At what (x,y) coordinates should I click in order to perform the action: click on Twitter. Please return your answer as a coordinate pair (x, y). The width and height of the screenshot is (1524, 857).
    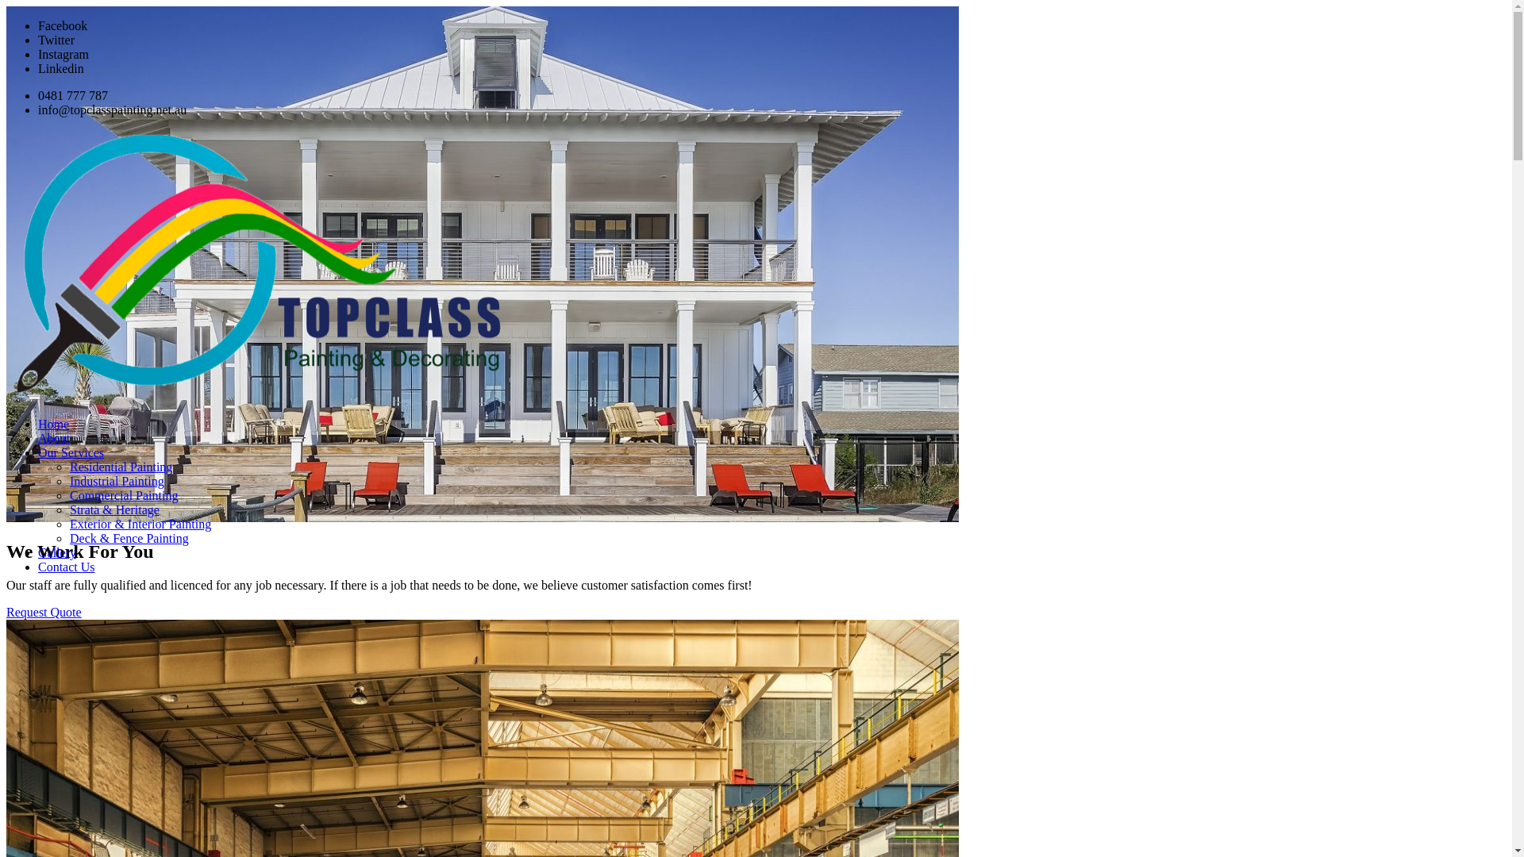
    Looking at the image, I should click on (56, 40).